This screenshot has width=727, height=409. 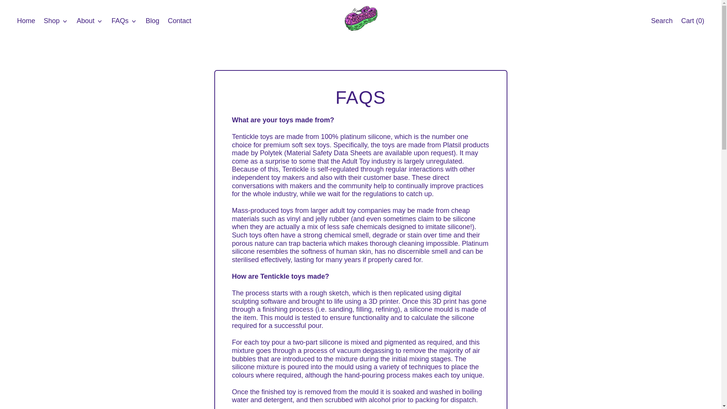 What do you see at coordinates (662, 21) in the screenshot?
I see `Contact` at bounding box center [662, 21].